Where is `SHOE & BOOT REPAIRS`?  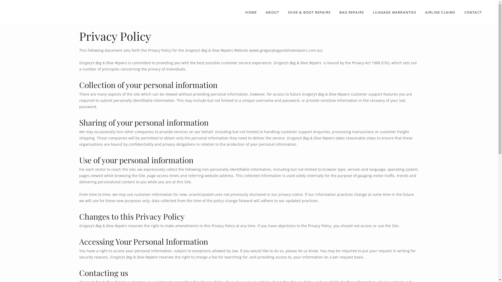 SHOE & BOOT REPAIRS is located at coordinates (309, 13).